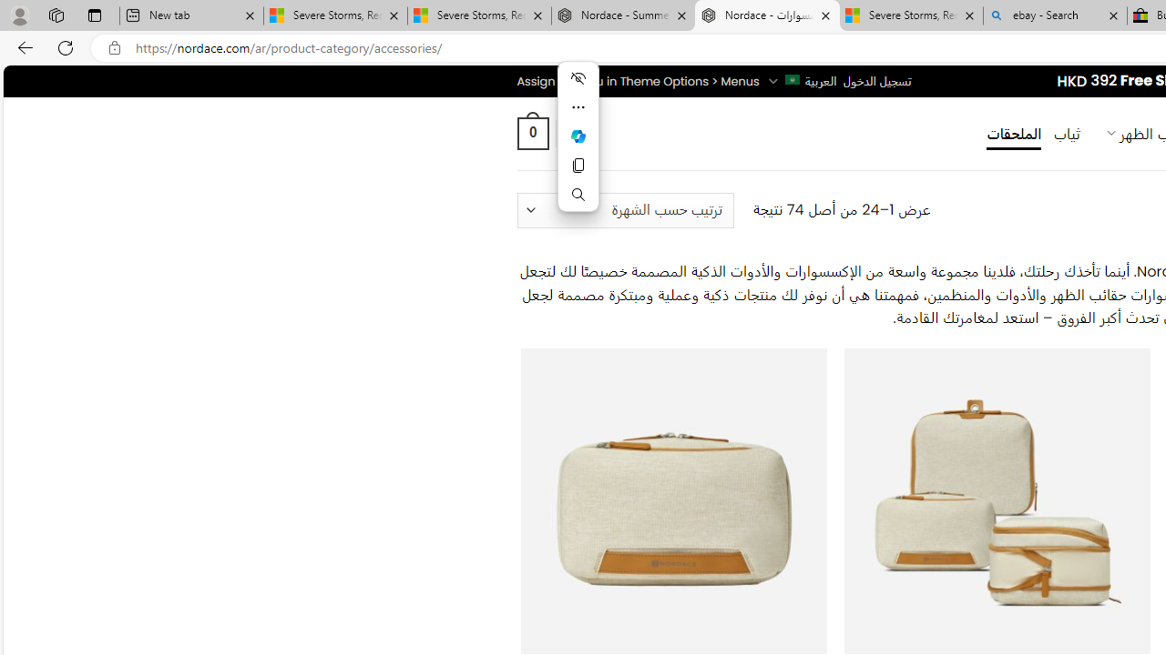 The width and height of the screenshot is (1166, 655). I want to click on Nordace - Summer Adventures 2024, so click(623, 16).